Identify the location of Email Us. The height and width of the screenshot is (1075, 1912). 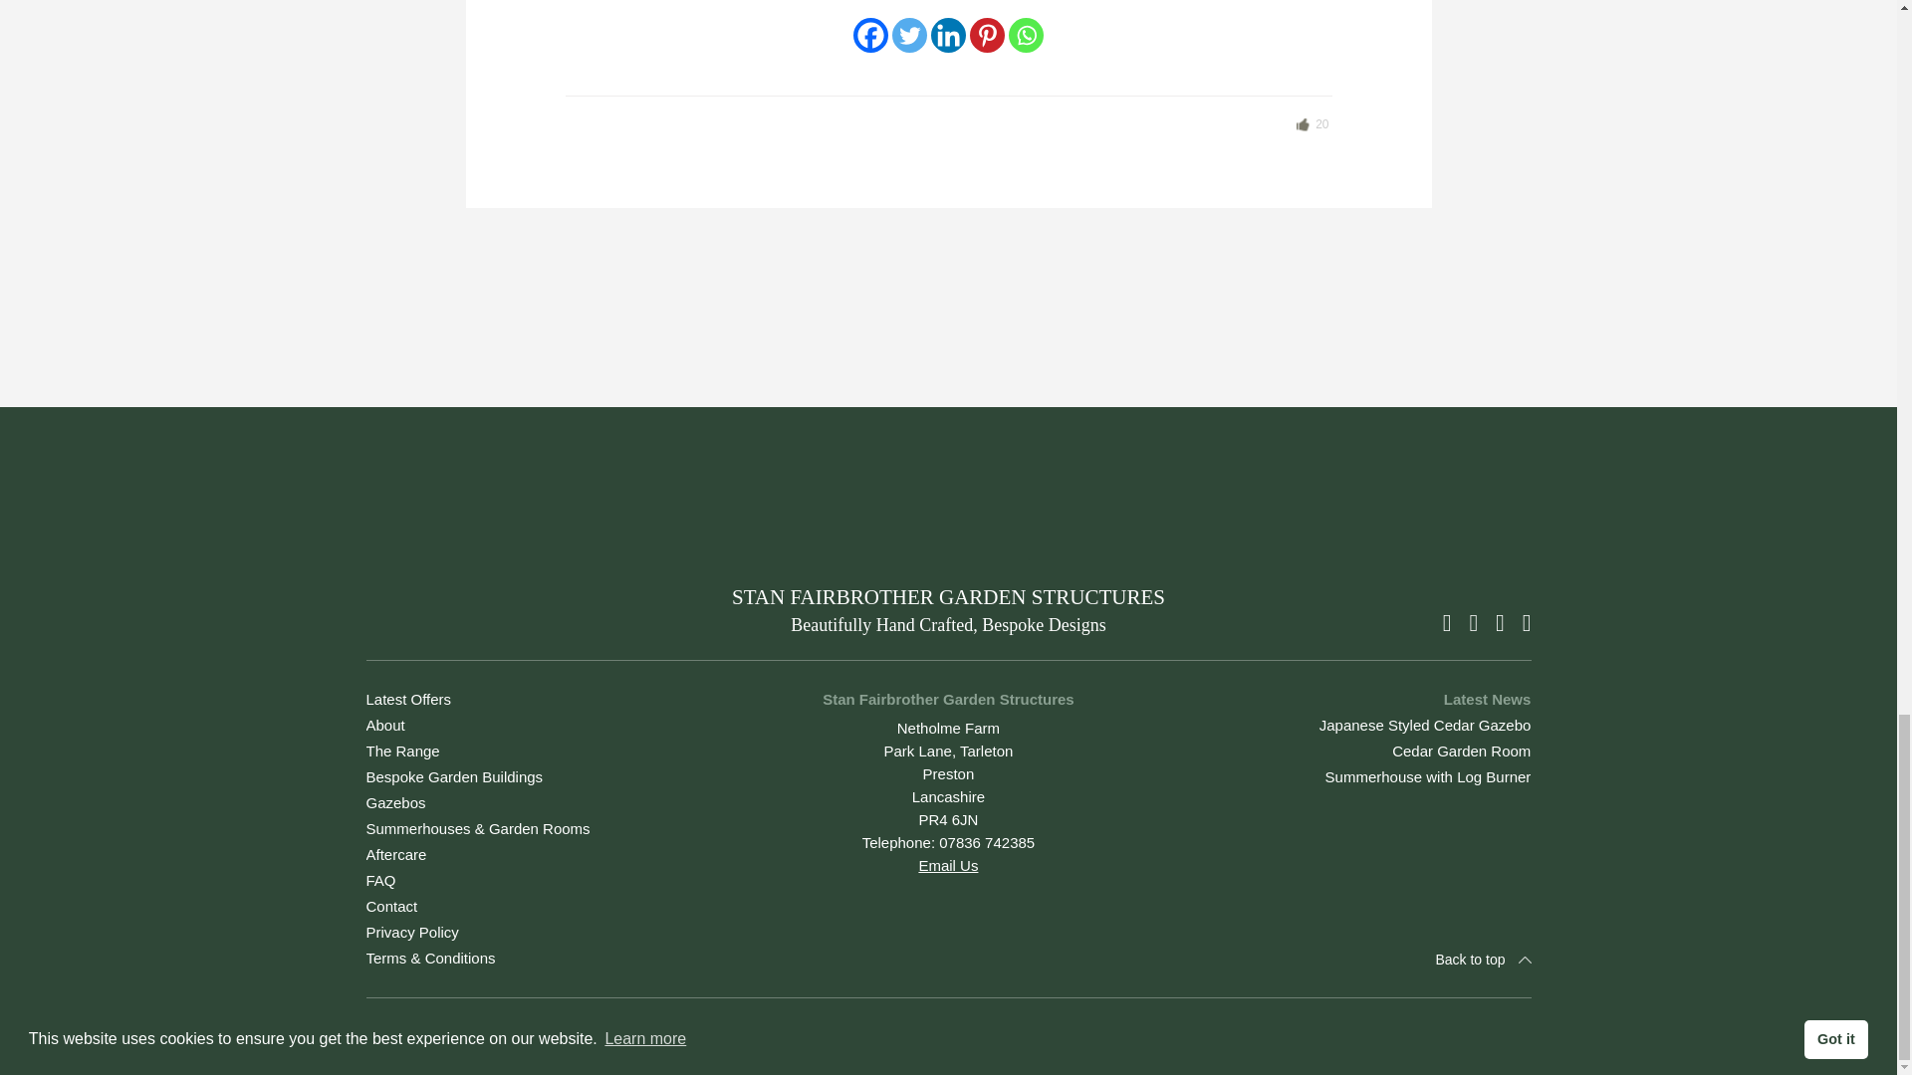
(947, 865).